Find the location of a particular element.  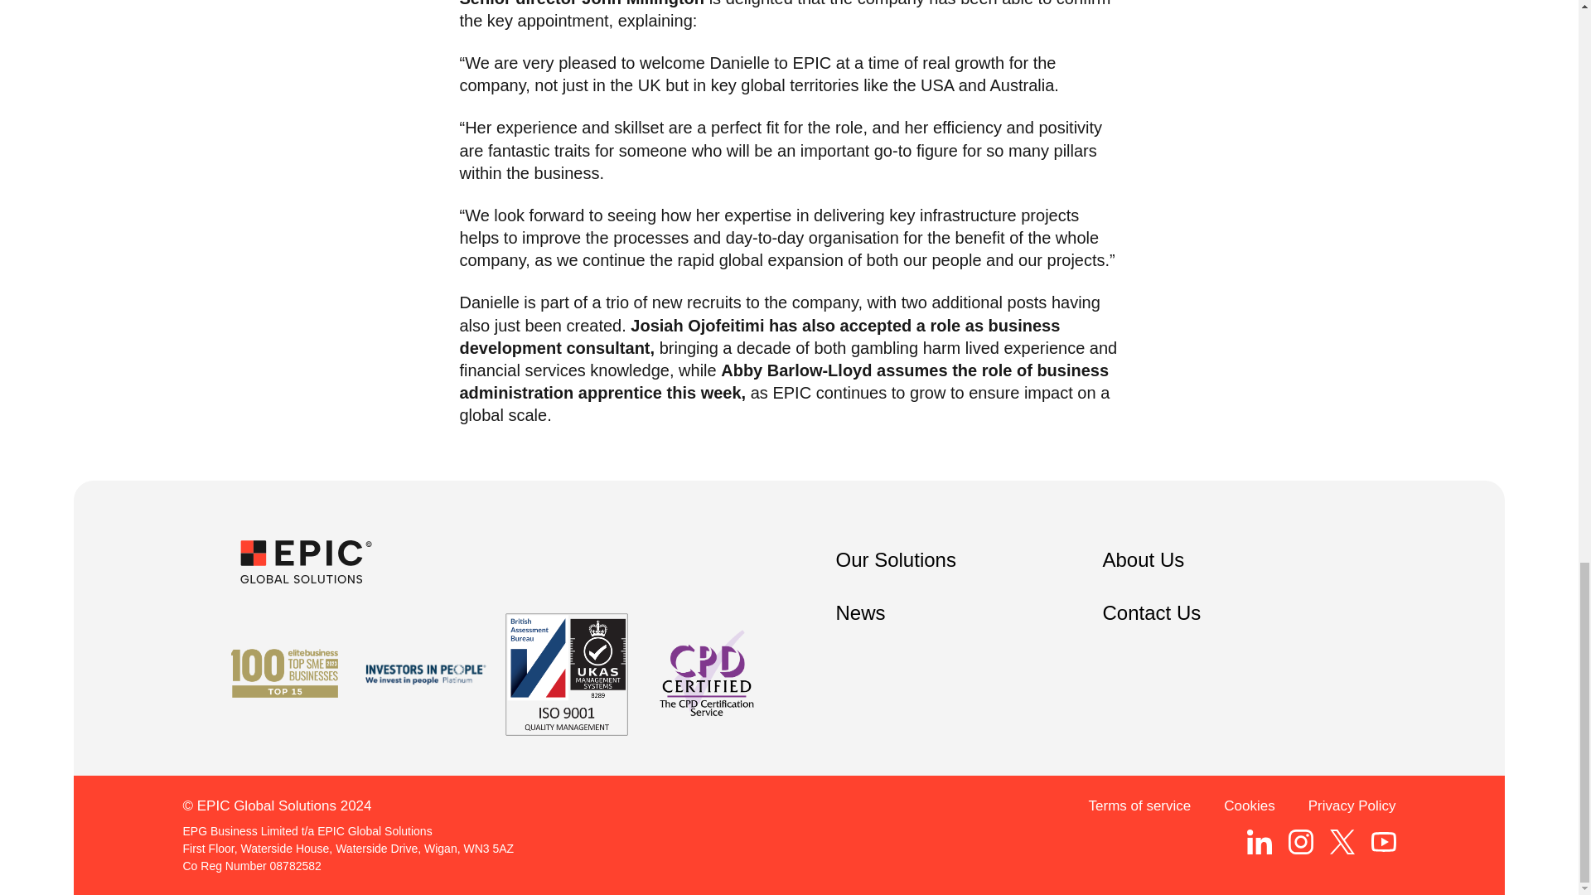

News is located at coordinates (860, 613).